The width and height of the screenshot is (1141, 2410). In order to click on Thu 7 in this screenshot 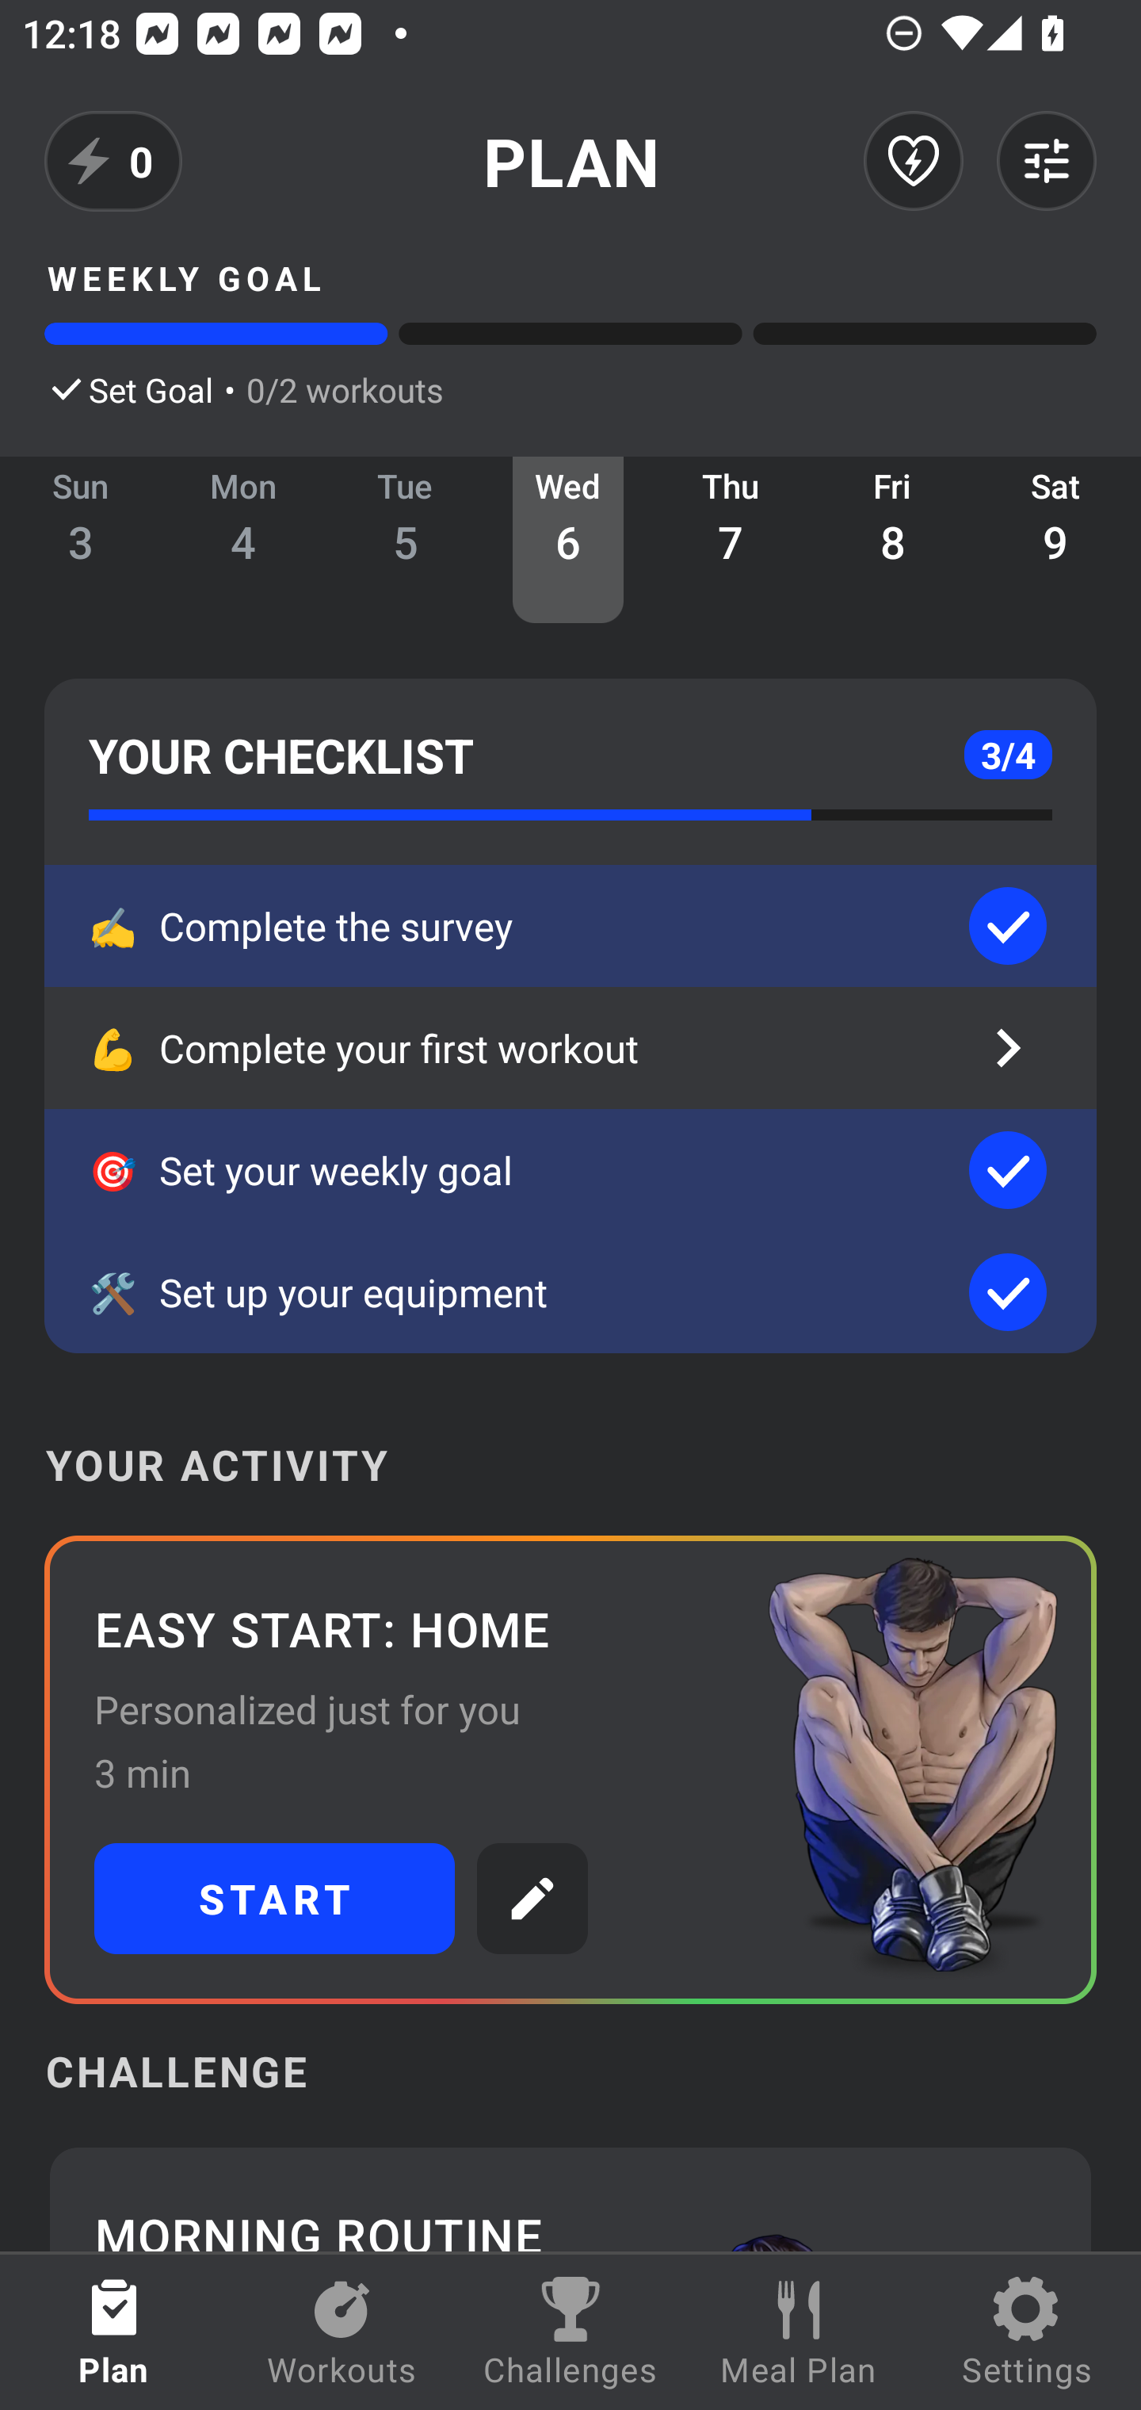, I will do `click(731, 539)`.